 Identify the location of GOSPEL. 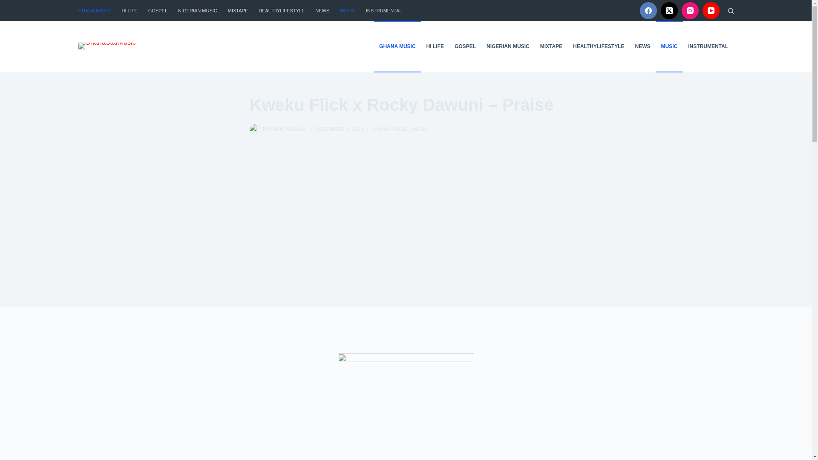
(158, 10).